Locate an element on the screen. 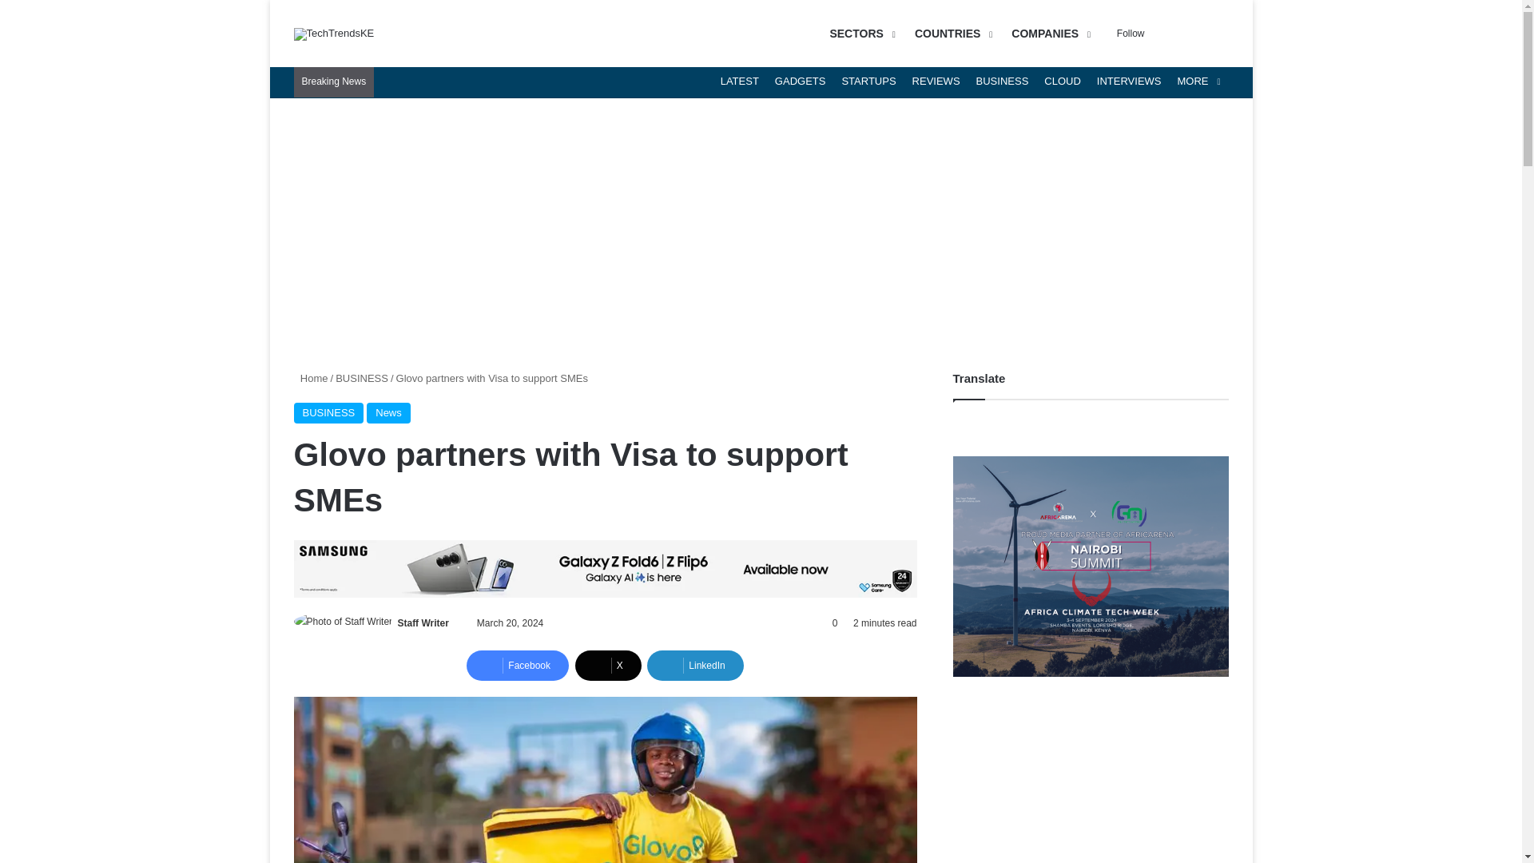 The image size is (1534, 863). COMPANIES is located at coordinates (1048, 34).